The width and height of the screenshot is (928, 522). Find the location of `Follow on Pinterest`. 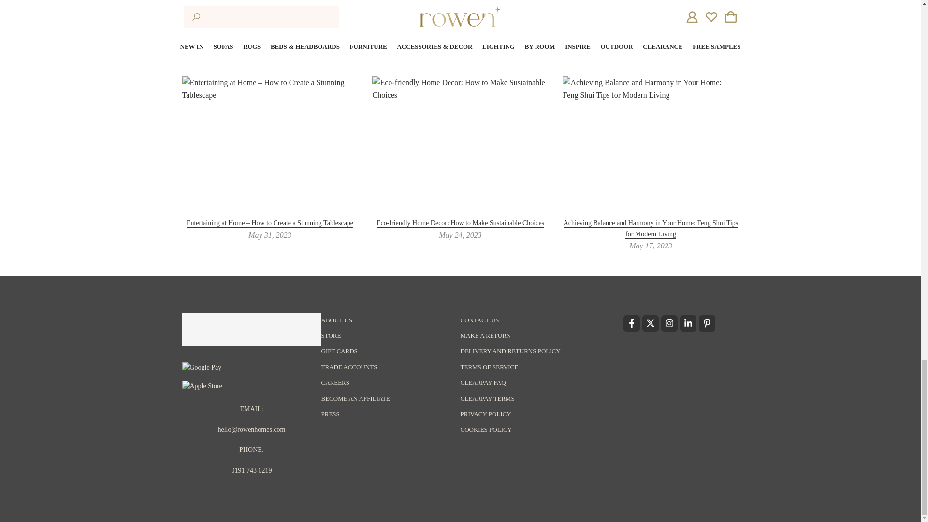

Follow on Pinterest is located at coordinates (707, 323).